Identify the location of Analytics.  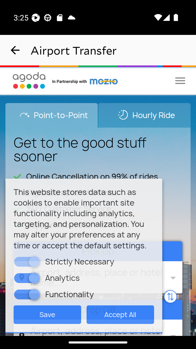
(34, 278).